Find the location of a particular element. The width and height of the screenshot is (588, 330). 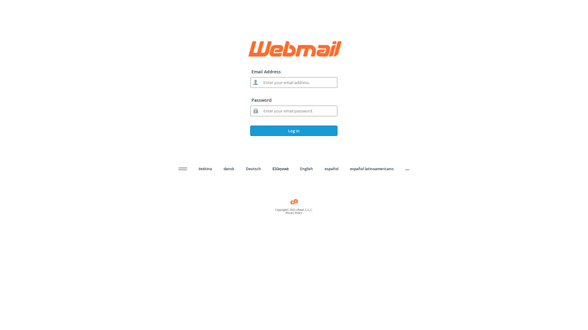

English is located at coordinates (306, 169).